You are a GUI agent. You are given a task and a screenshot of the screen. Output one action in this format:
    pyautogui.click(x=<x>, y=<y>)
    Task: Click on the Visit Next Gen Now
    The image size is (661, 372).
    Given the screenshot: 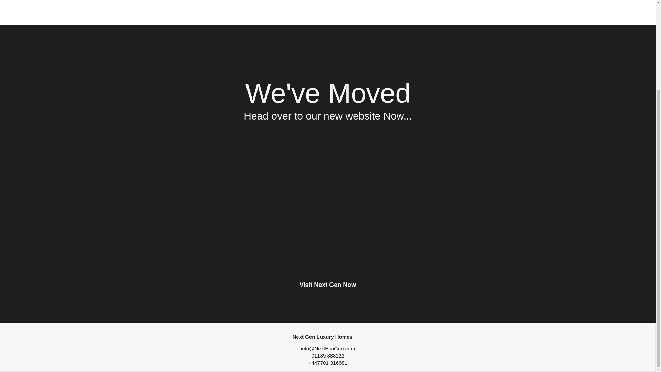 What is the action you would take?
    pyautogui.click(x=327, y=285)
    